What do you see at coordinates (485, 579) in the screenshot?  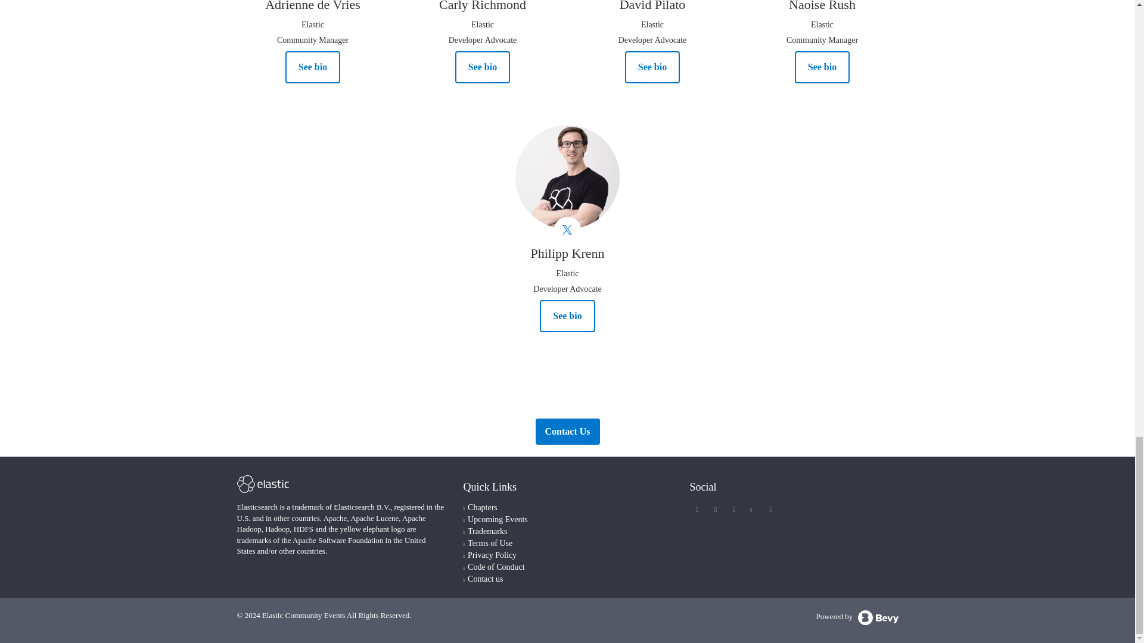 I see `Contact us` at bounding box center [485, 579].